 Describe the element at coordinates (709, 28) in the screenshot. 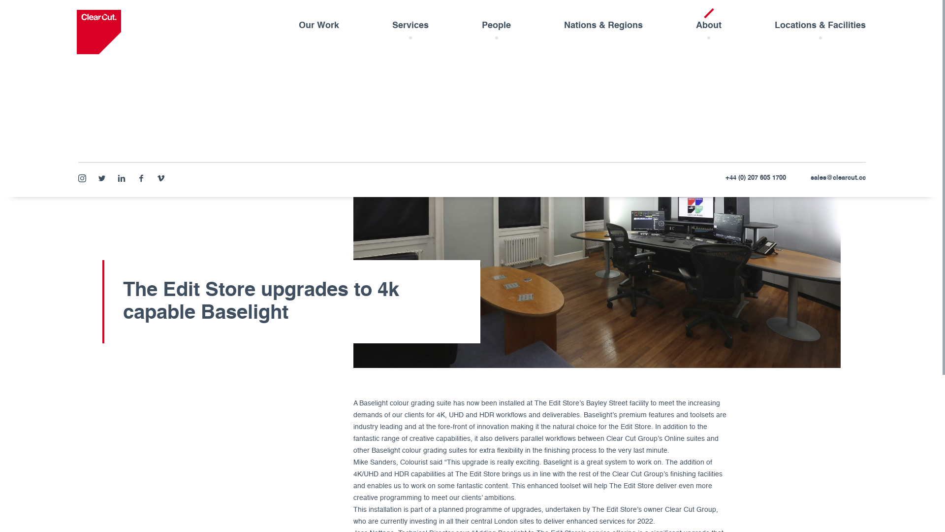

I see `About` at that location.